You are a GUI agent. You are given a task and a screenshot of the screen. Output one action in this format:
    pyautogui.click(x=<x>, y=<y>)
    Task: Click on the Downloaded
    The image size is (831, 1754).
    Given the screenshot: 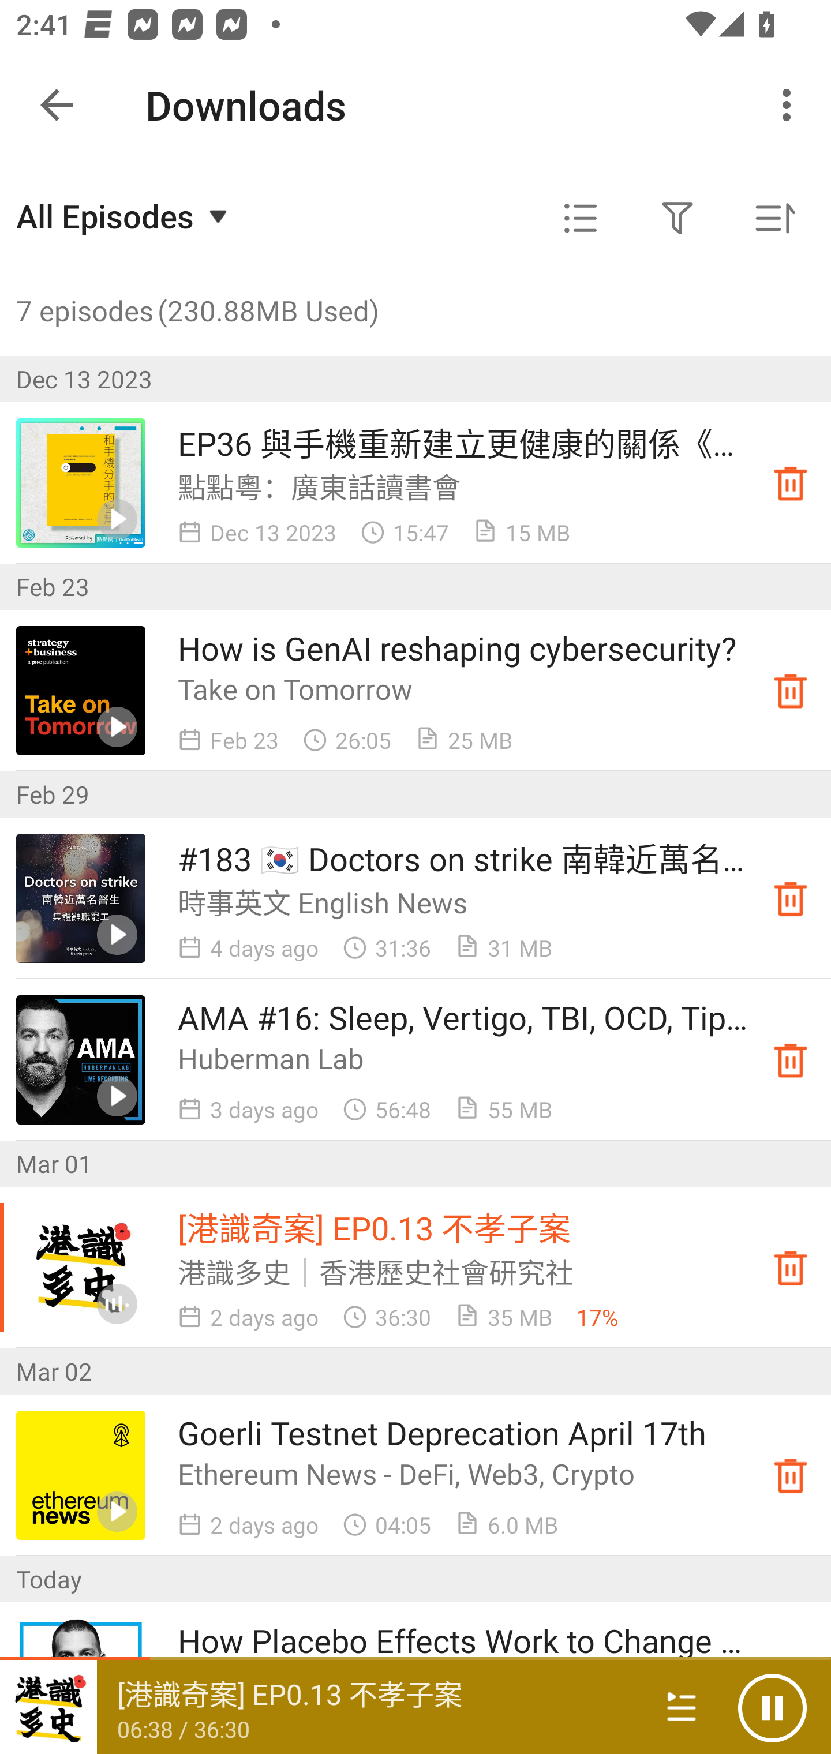 What is the action you would take?
    pyautogui.click(x=791, y=1059)
    